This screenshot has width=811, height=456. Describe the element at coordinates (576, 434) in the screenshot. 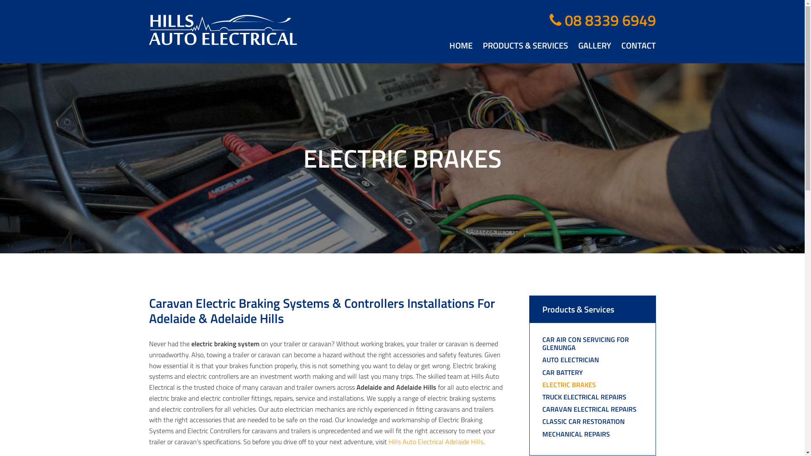

I see `MECHANICAL REPAIRS` at that location.